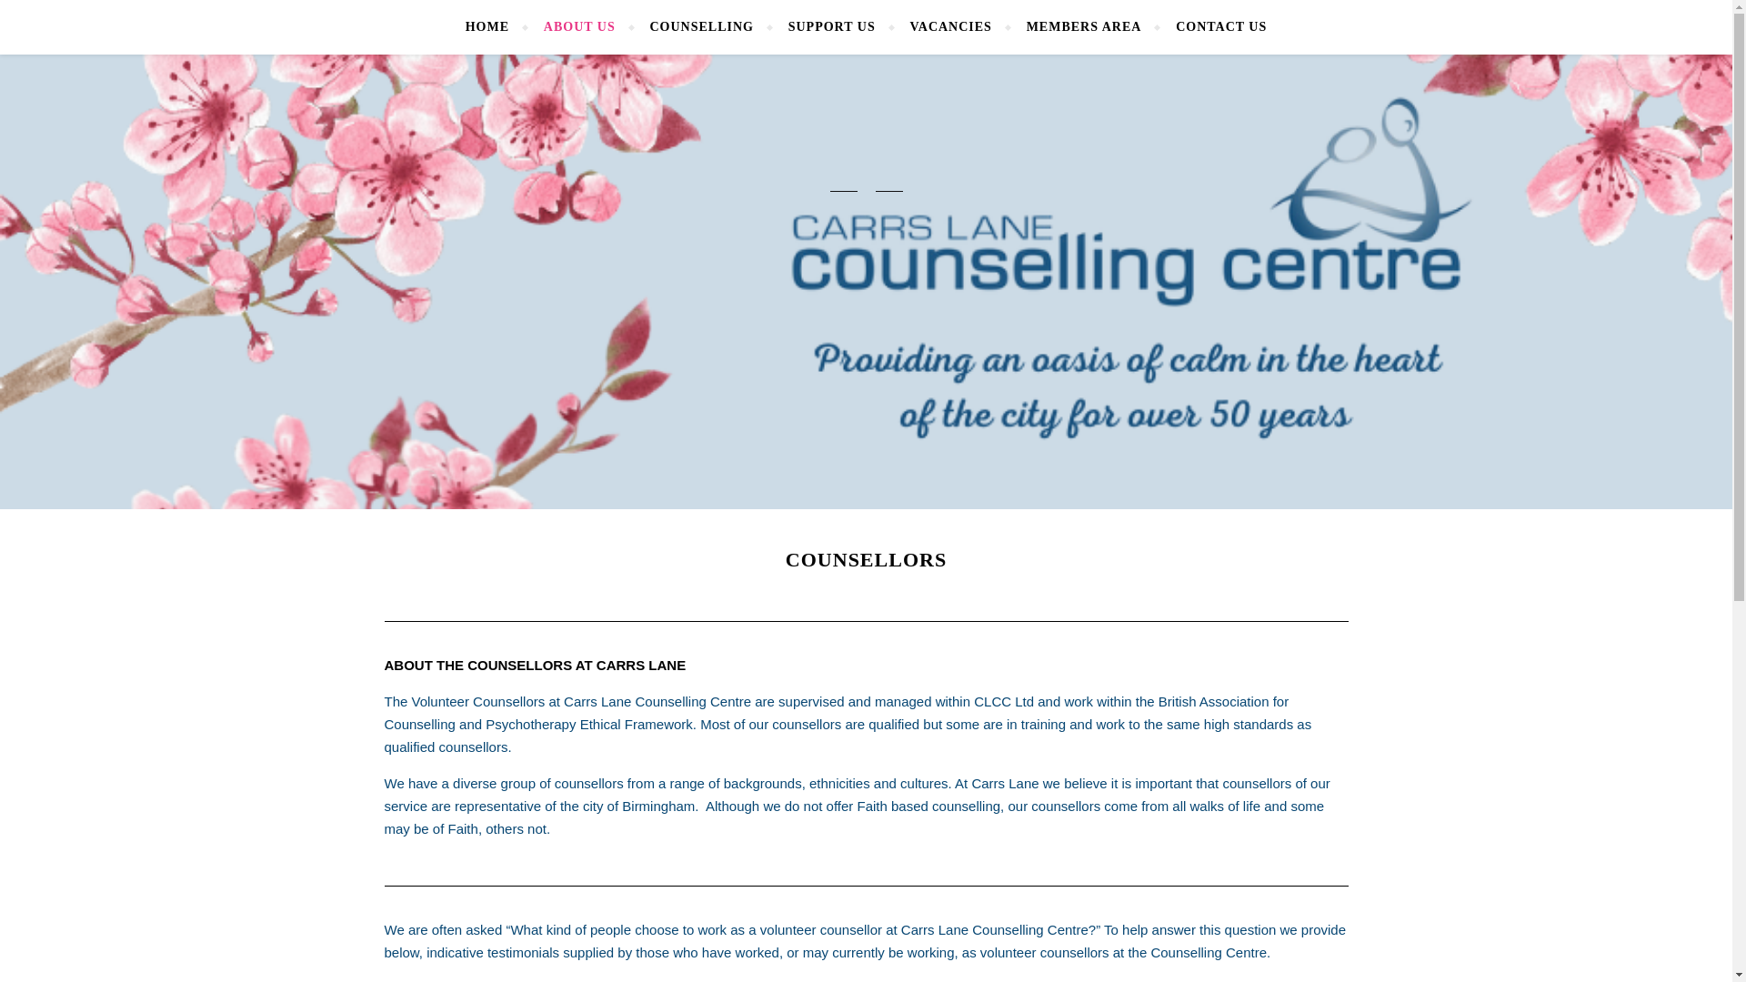 This screenshot has width=1746, height=982. What do you see at coordinates (579, 27) in the screenshot?
I see `ABOUT US` at bounding box center [579, 27].